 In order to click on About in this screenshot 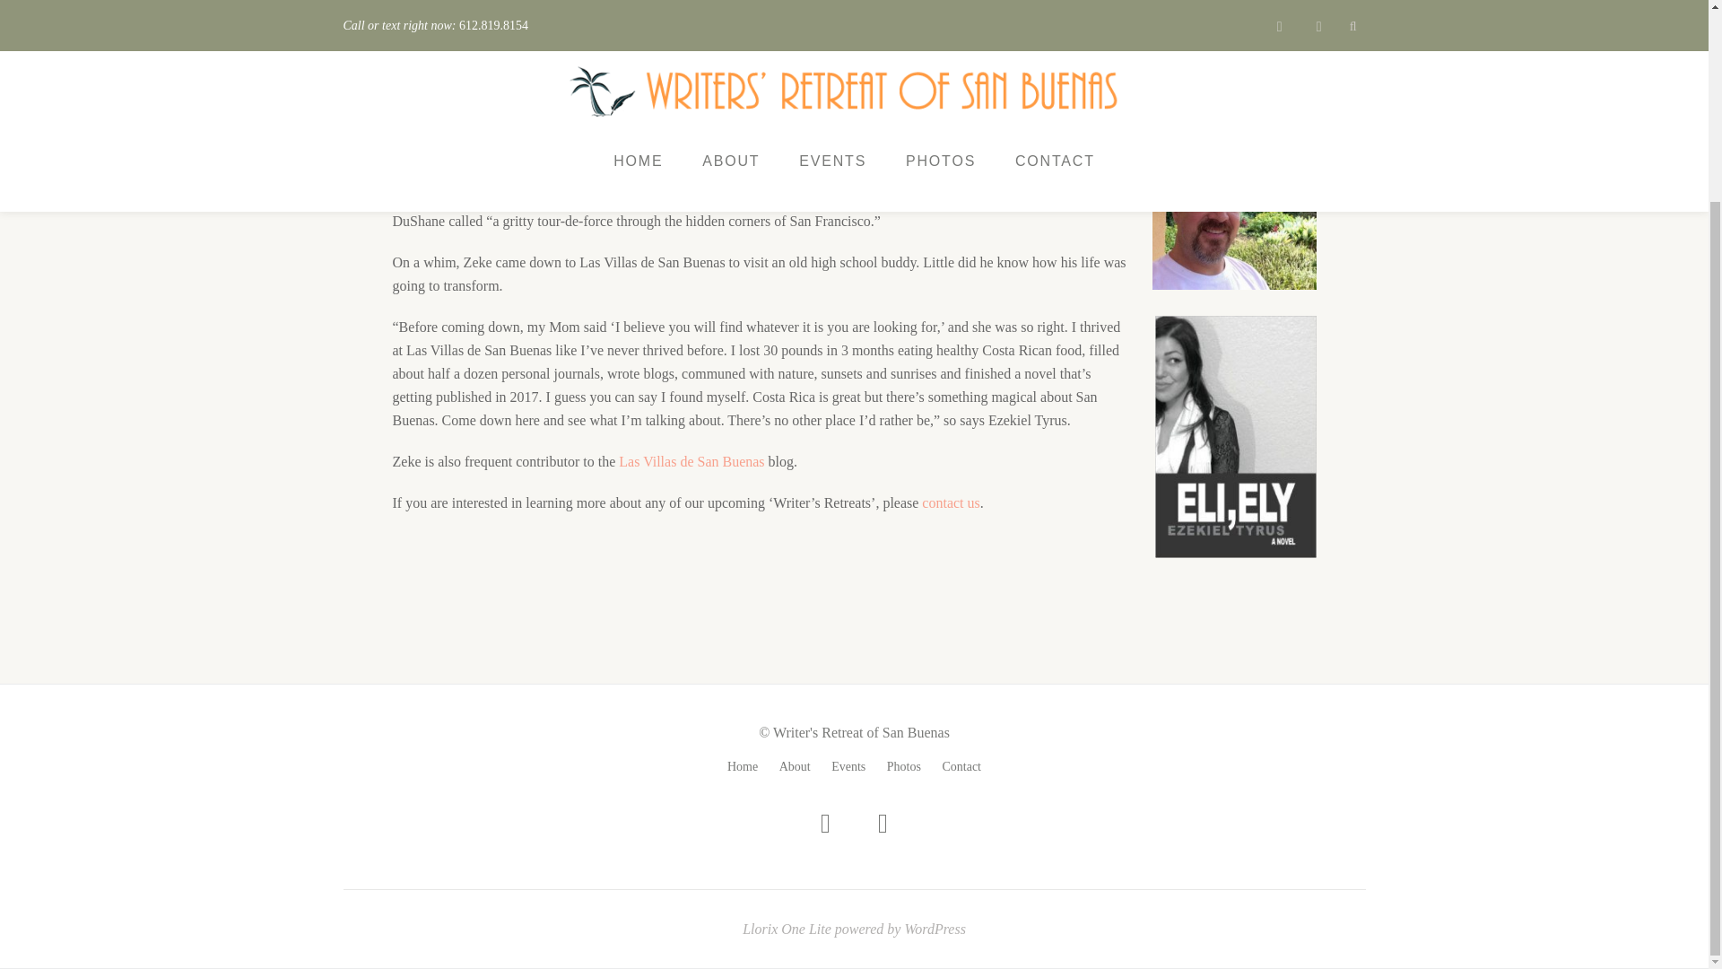, I will do `click(795, 766)`.